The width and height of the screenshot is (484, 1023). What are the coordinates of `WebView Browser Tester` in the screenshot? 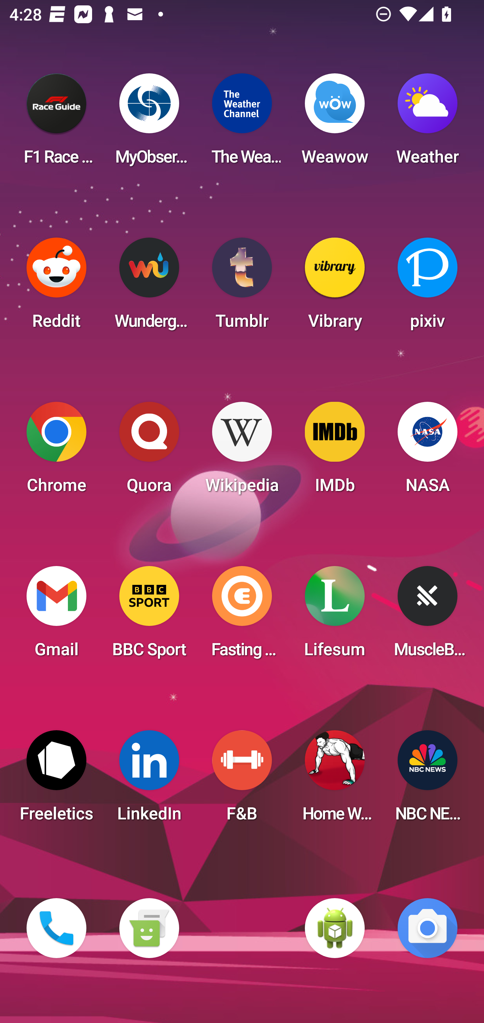 It's located at (335, 928).